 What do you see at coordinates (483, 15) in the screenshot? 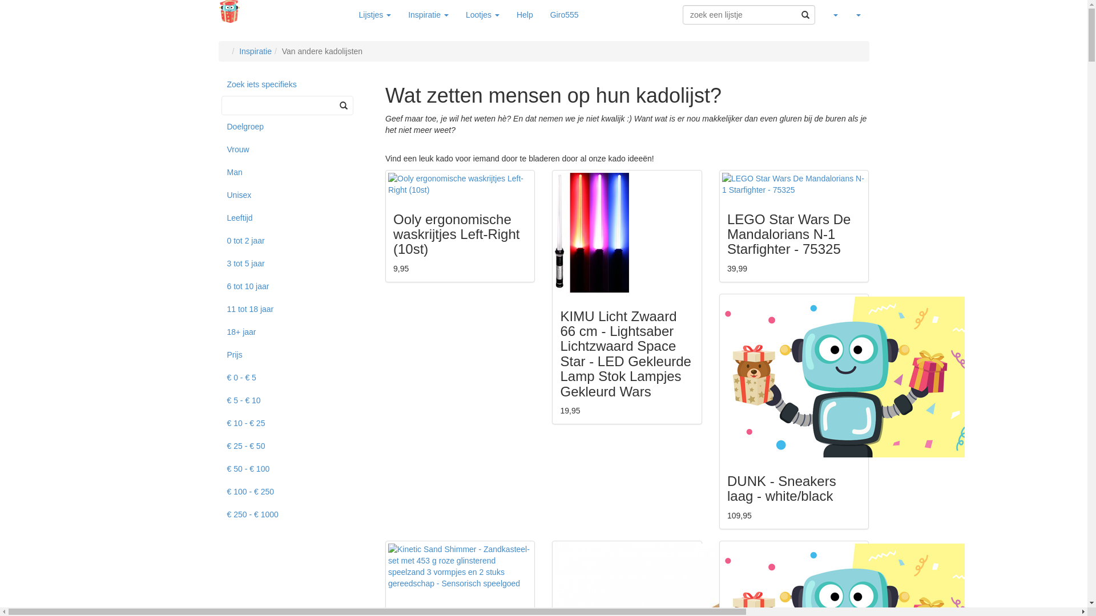
I see `Lootjes` at bounding box center [483, 15].